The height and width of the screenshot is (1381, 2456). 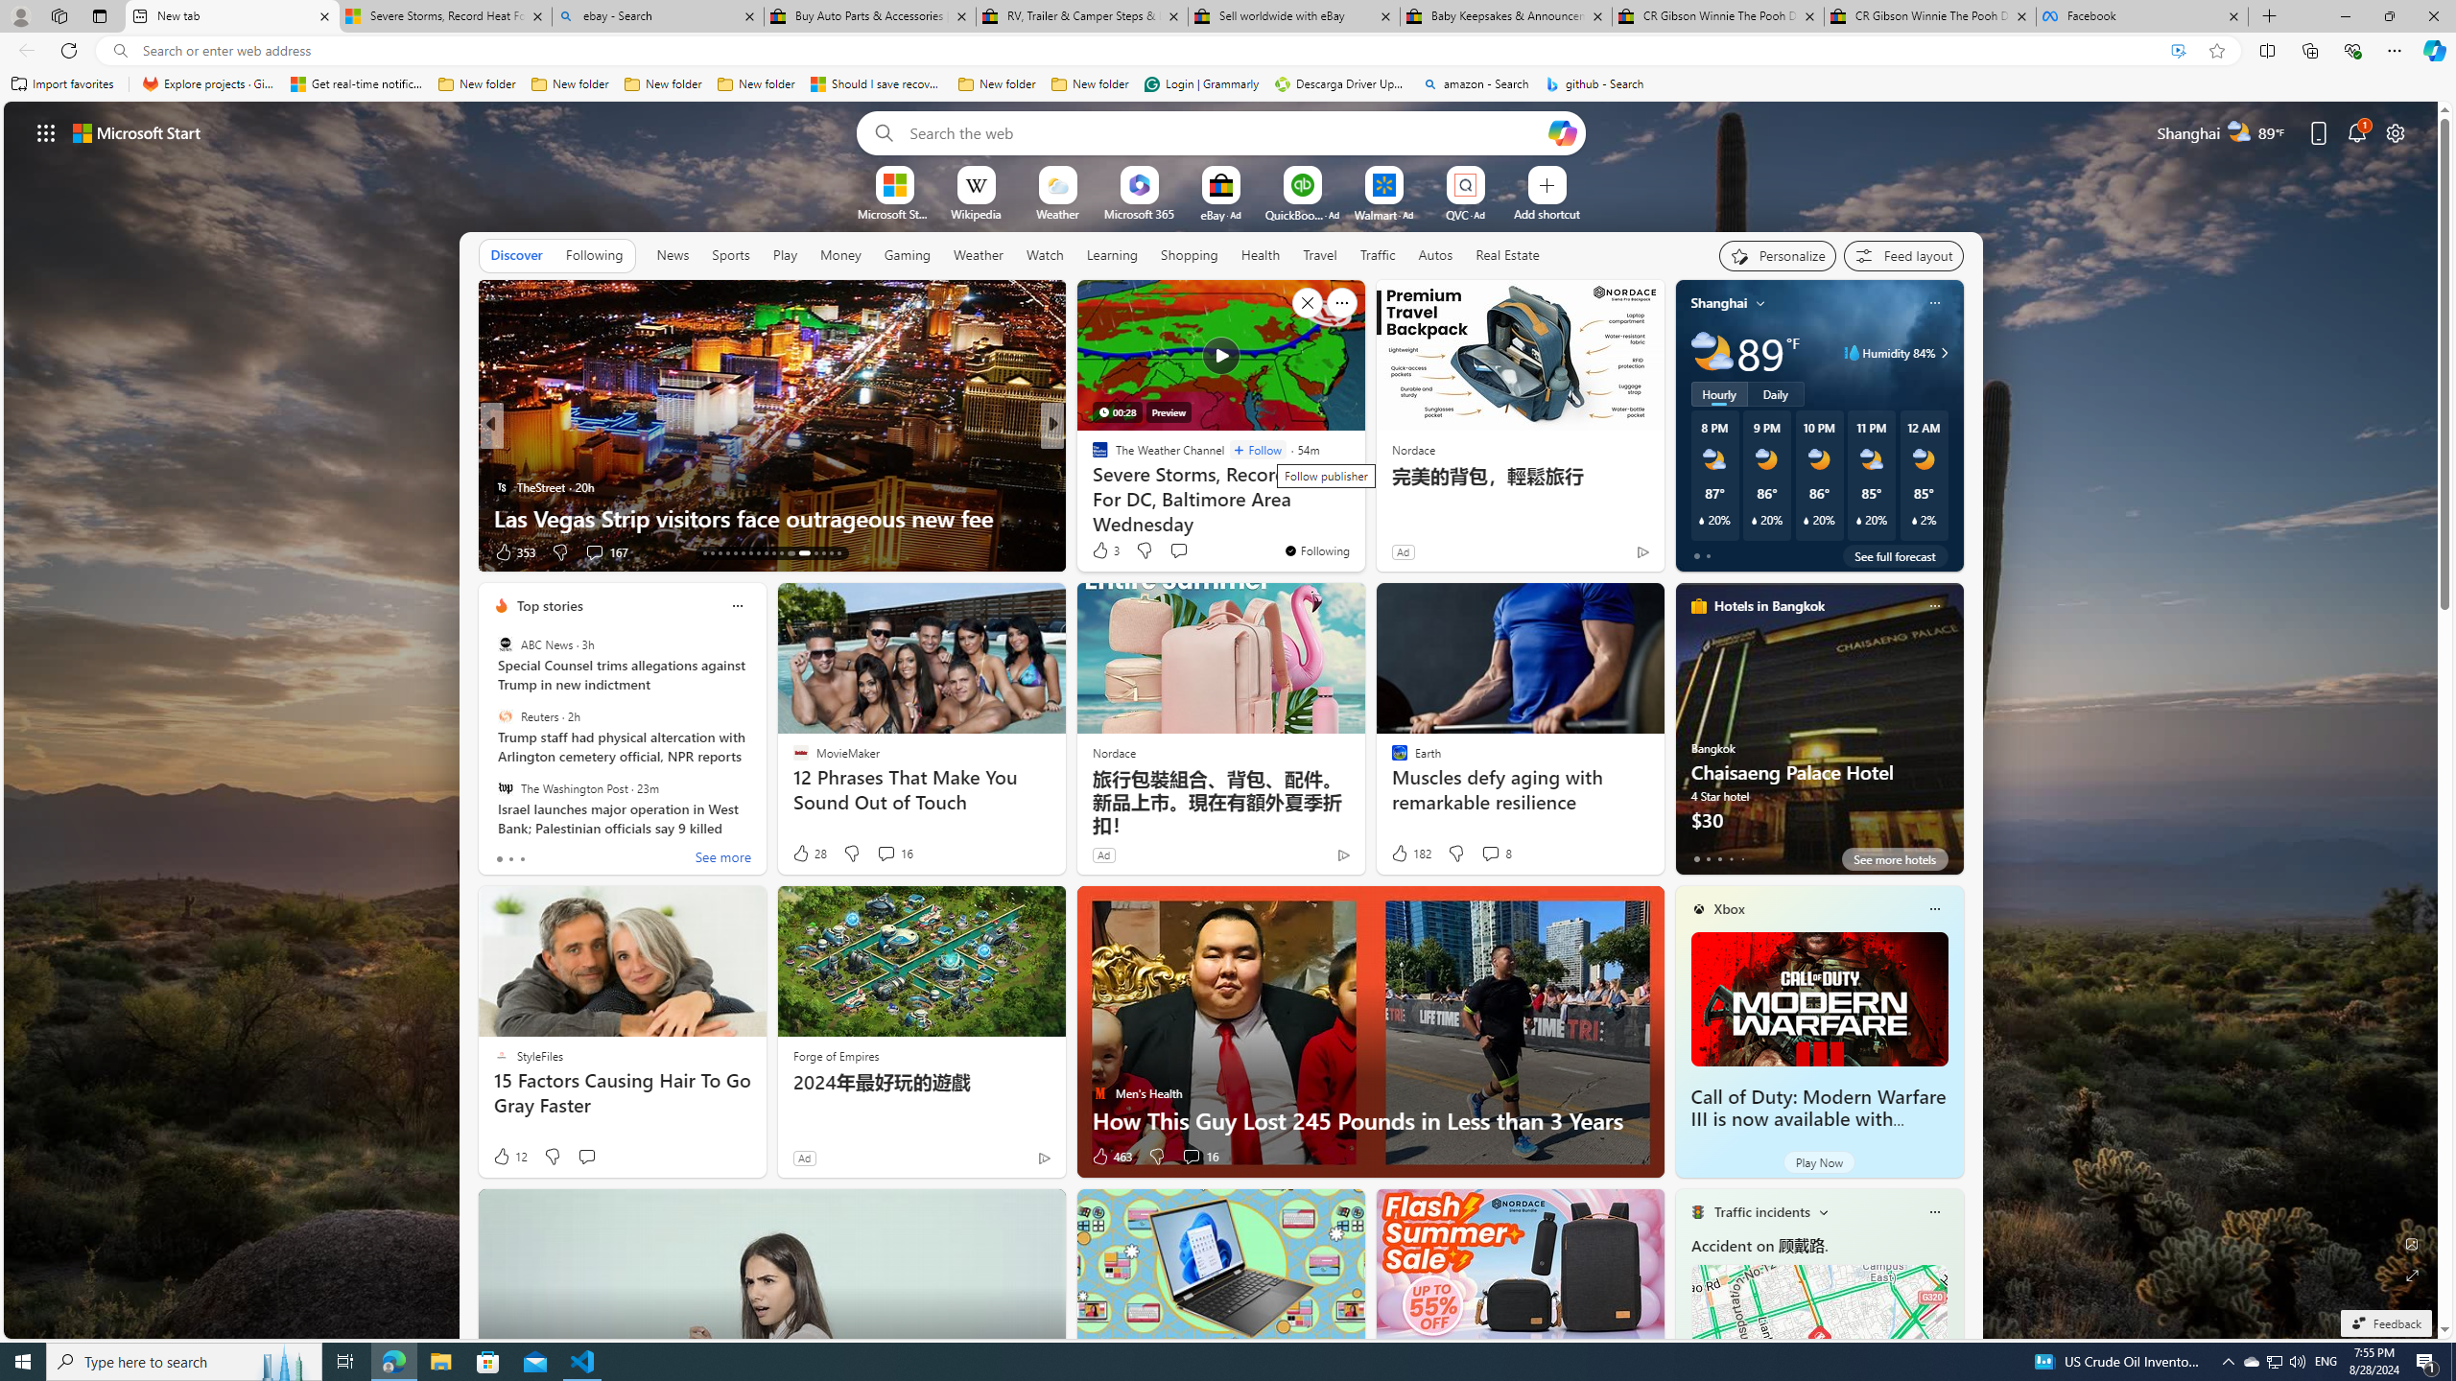 I want to click on Hourly, so click(x=1719, y=393).